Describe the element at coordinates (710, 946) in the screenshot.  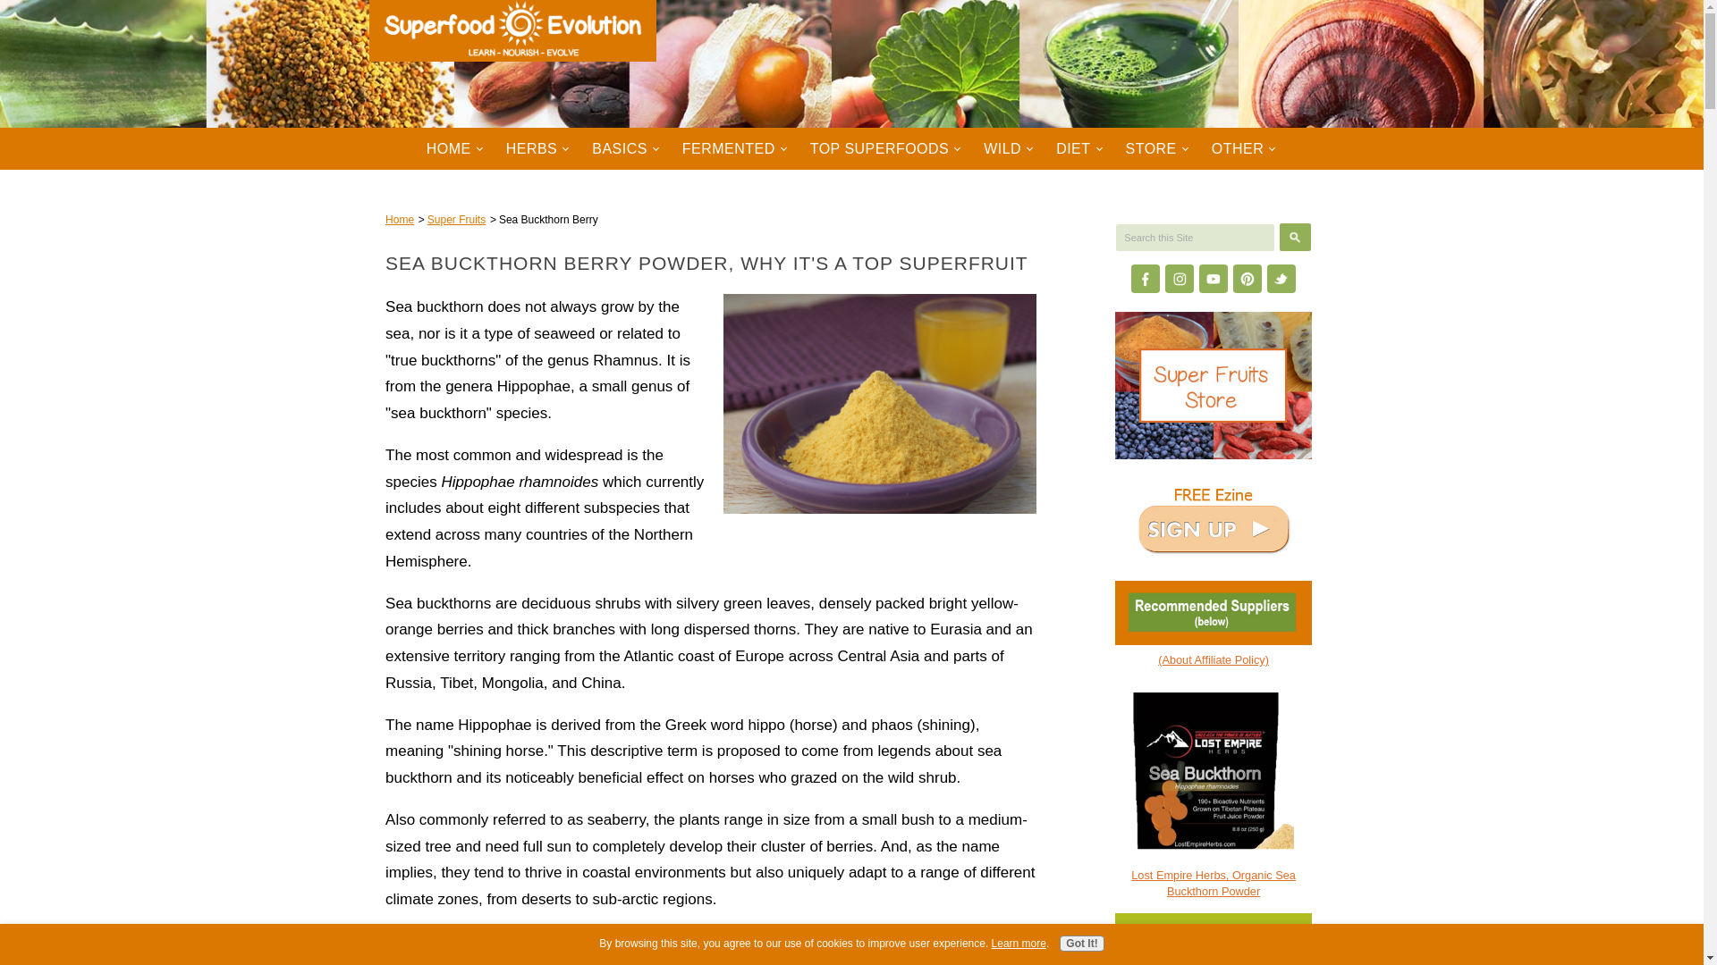
I see `Advertisement` at that location.